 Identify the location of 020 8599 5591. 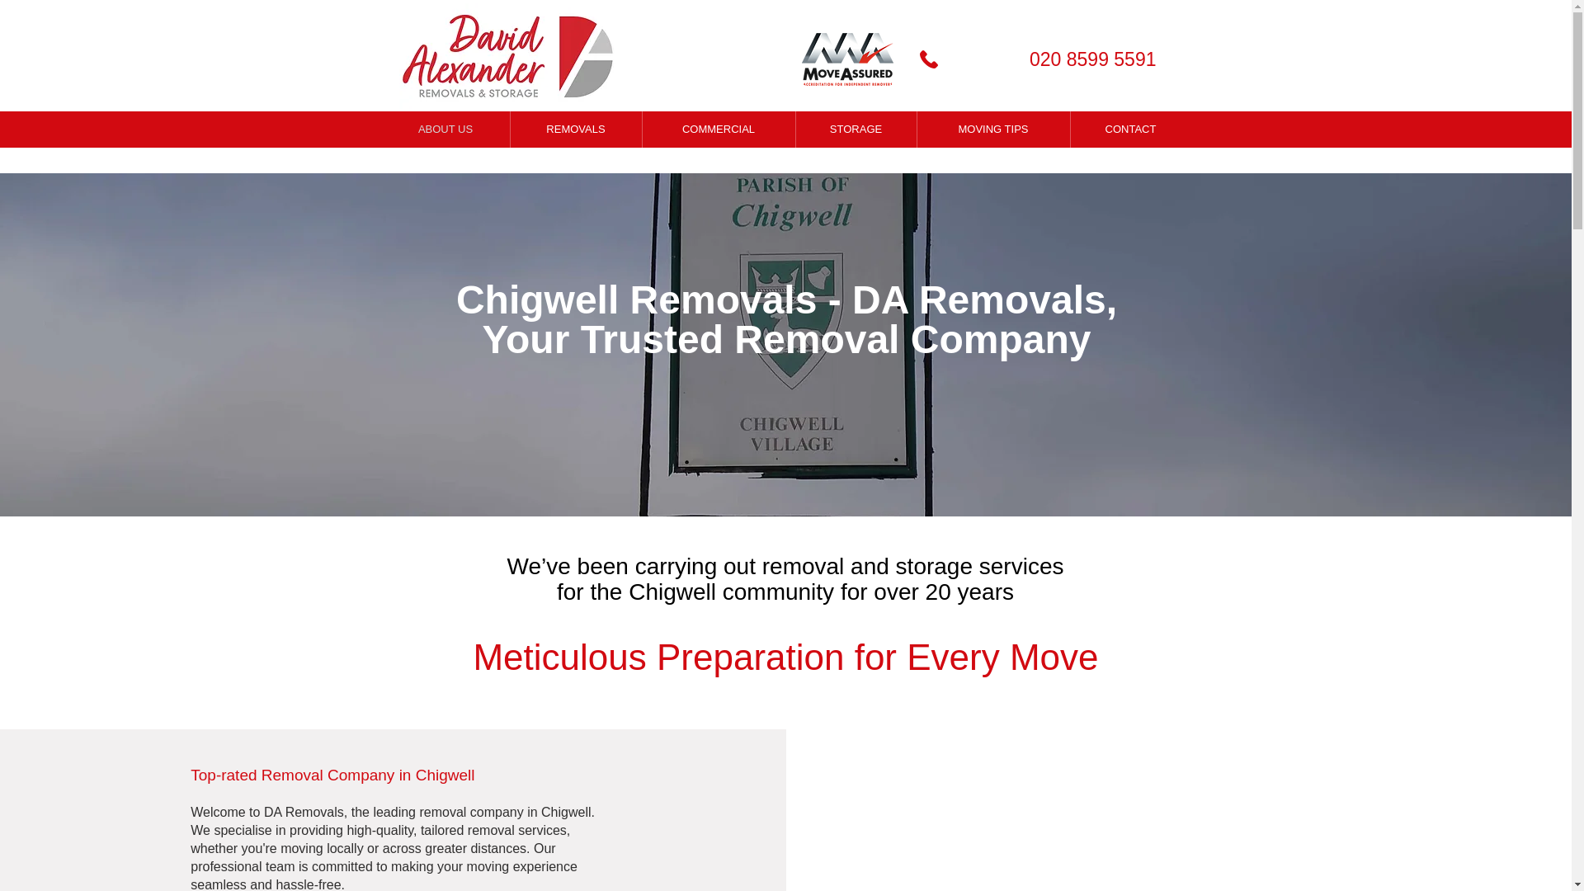
(1041, 59).